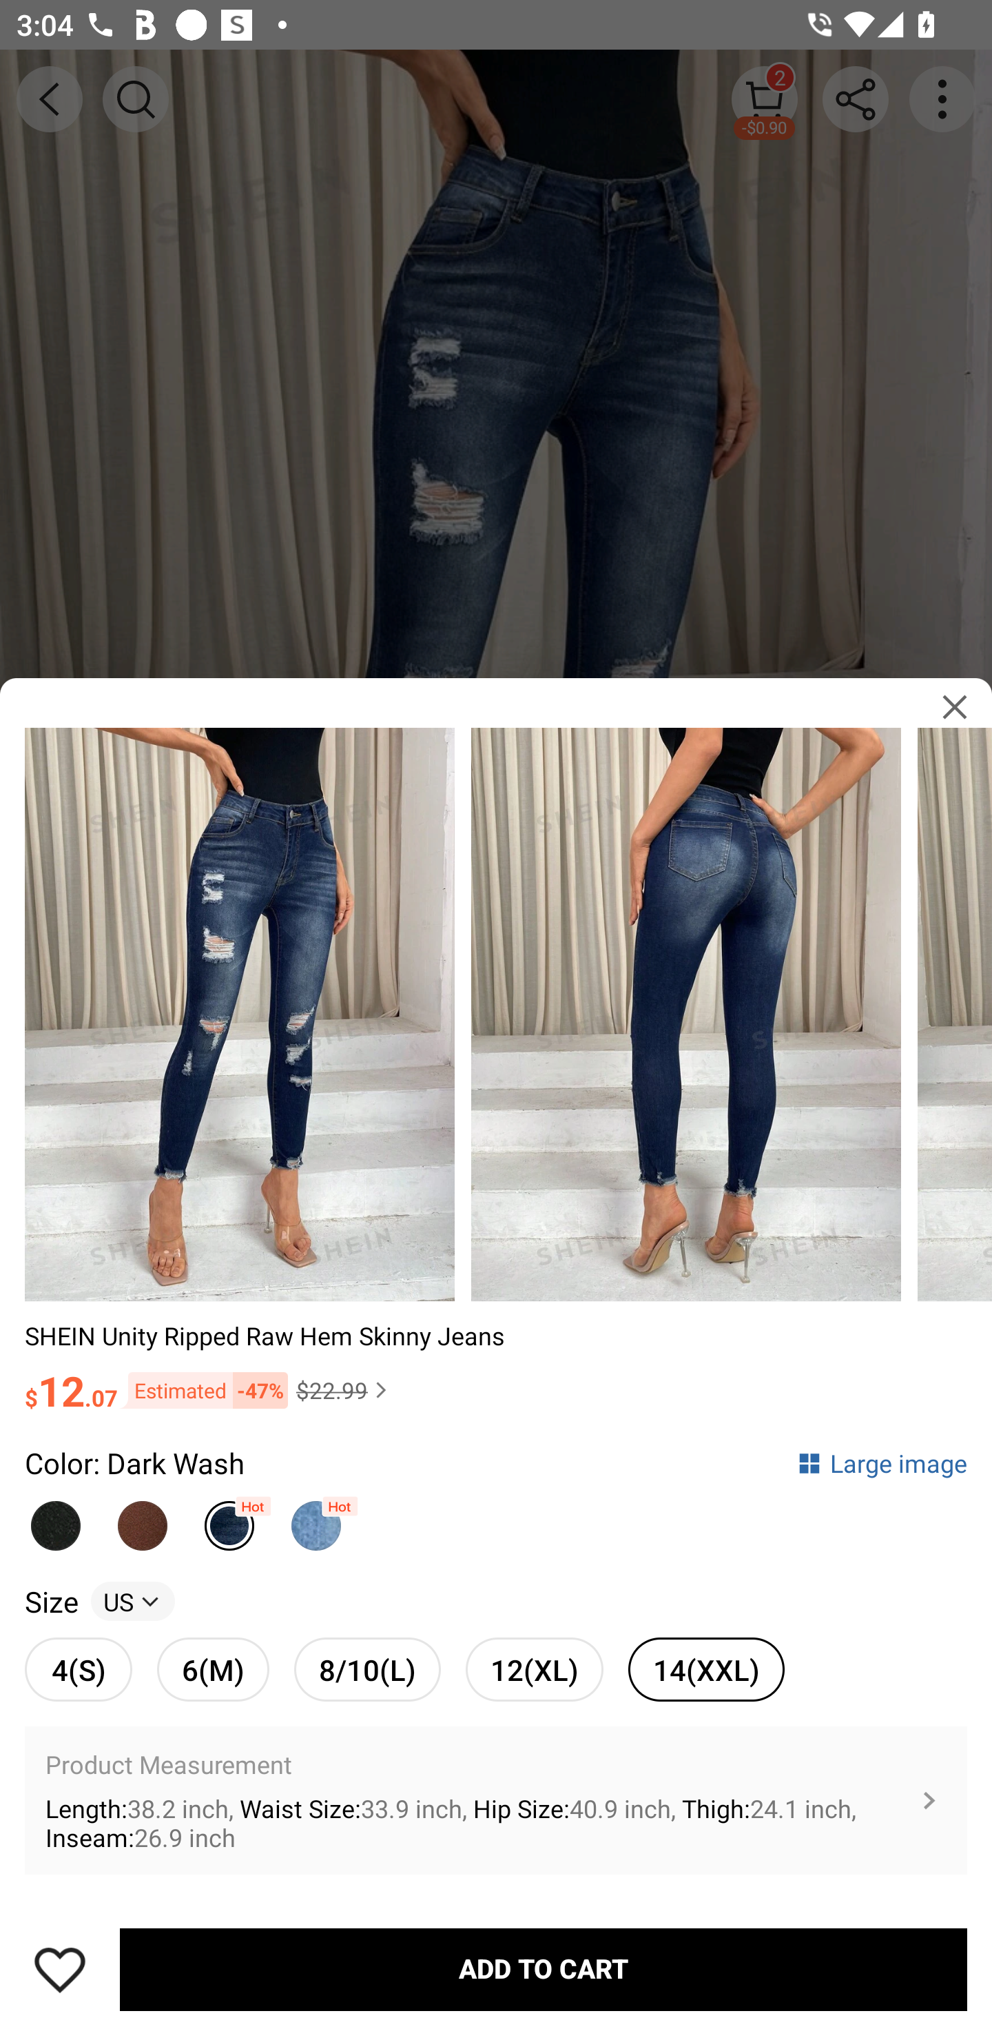  Describe the element at coordinates (51, 1602) in the screenshot. I see `Size` at that location.